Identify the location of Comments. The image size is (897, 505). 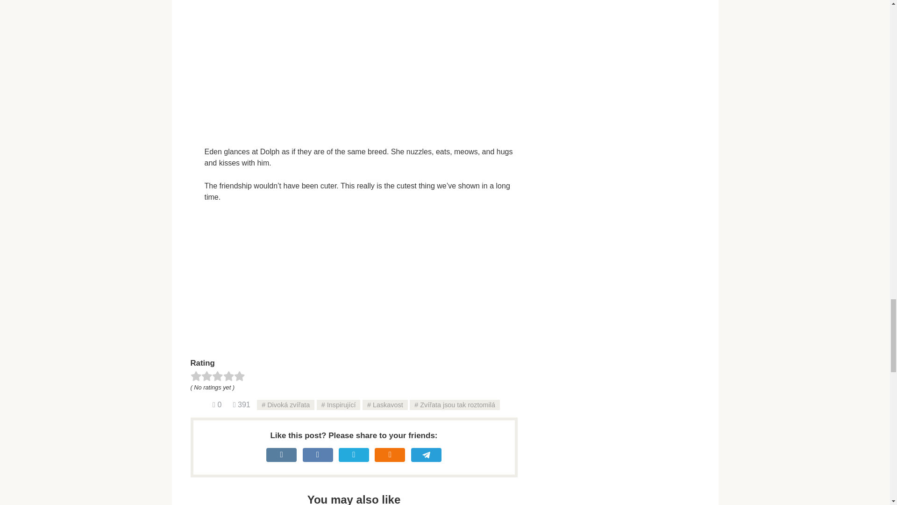
(217, 404).